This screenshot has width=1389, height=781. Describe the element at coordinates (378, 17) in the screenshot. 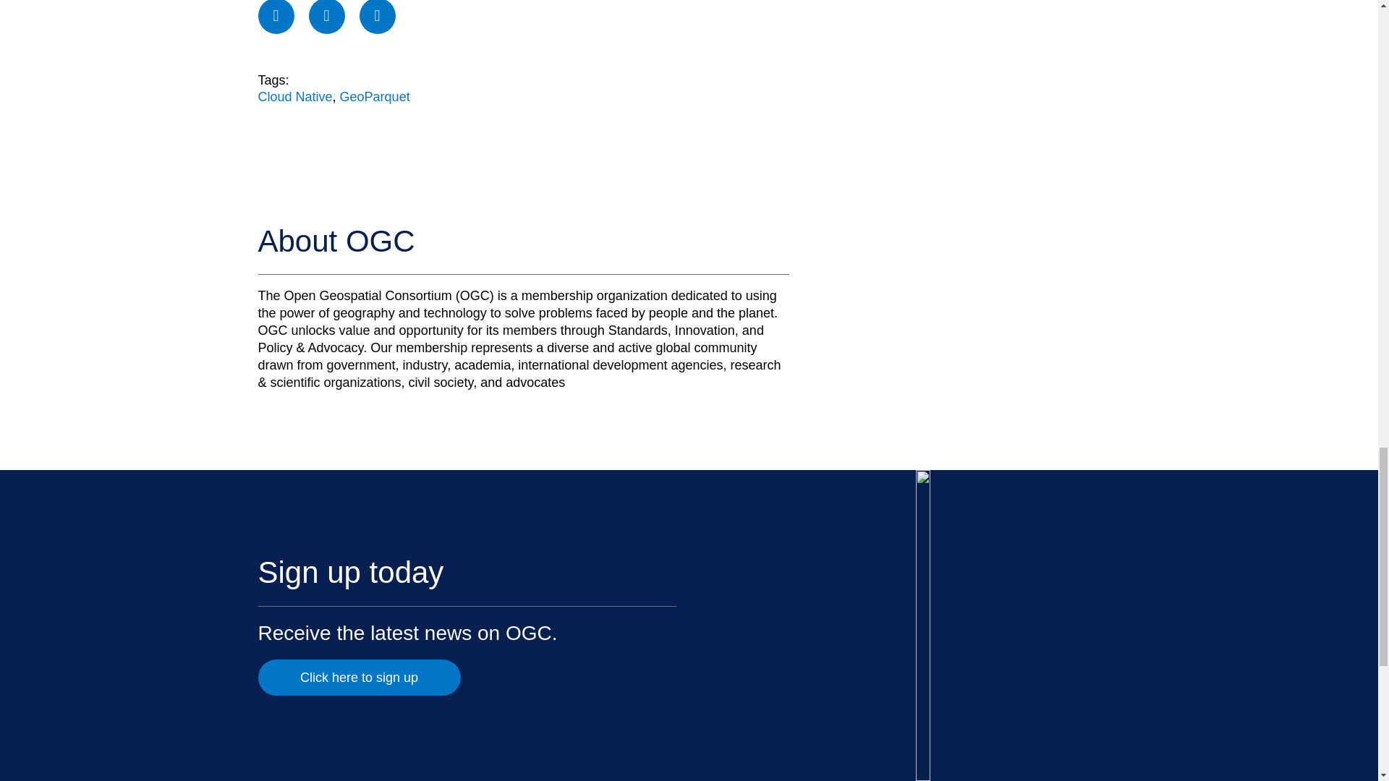

I see `LinkedIn` at that location.